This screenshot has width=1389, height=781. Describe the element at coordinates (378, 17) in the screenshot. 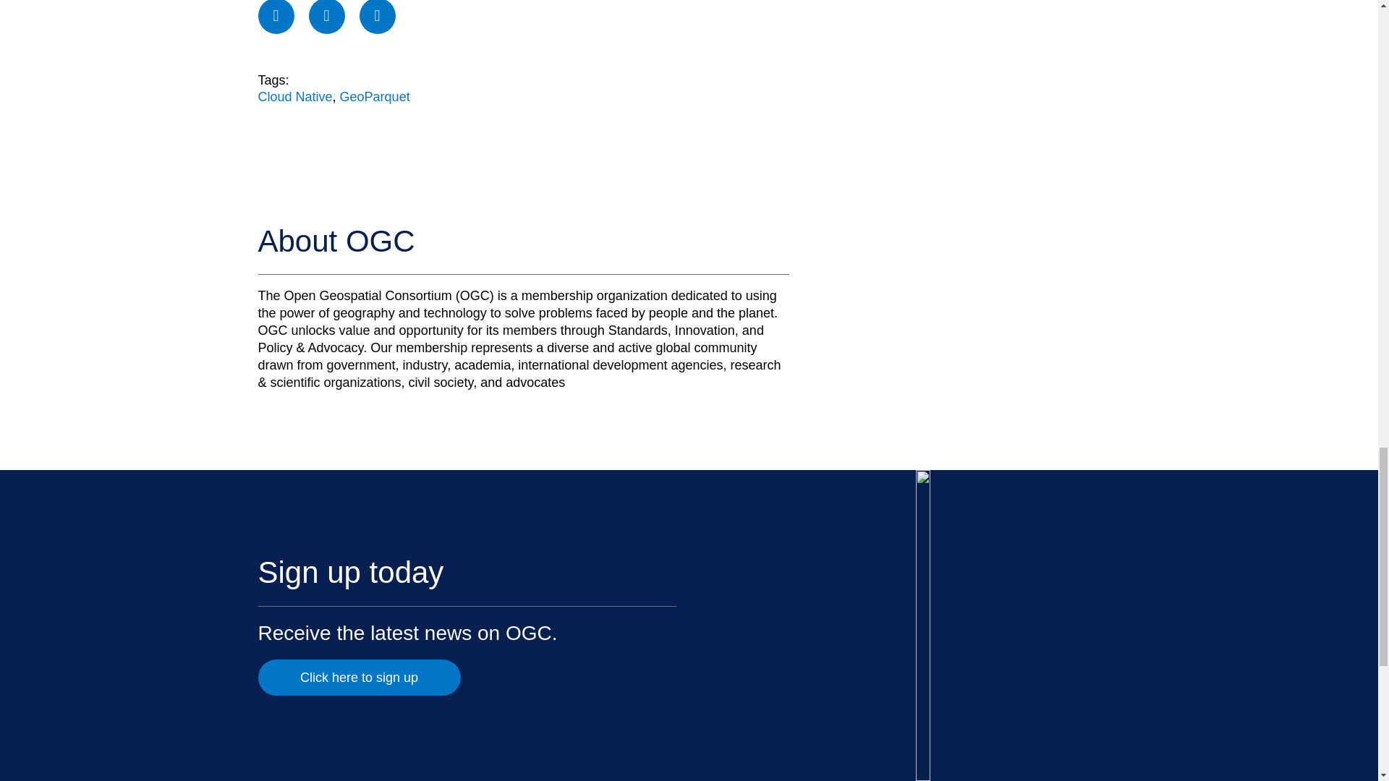

I see `LinkedIn` at that location.